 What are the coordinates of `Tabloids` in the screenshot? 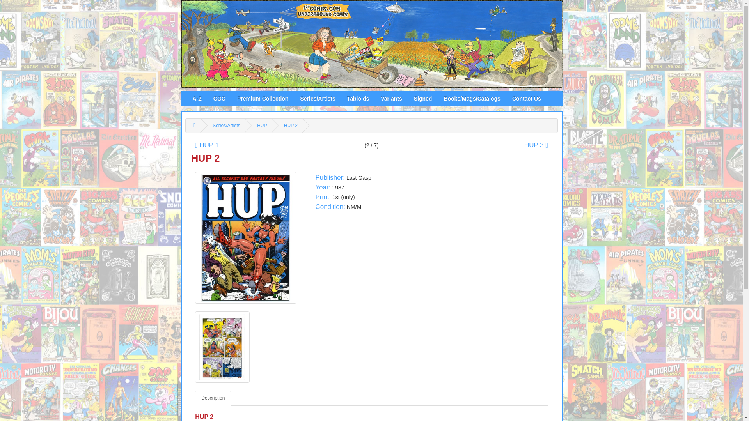 It's located at (358, 98).